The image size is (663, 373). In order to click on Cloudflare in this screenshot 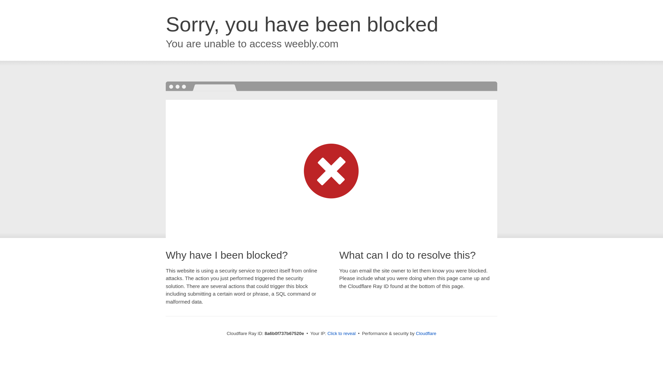, I will do `click(426, 333)`.